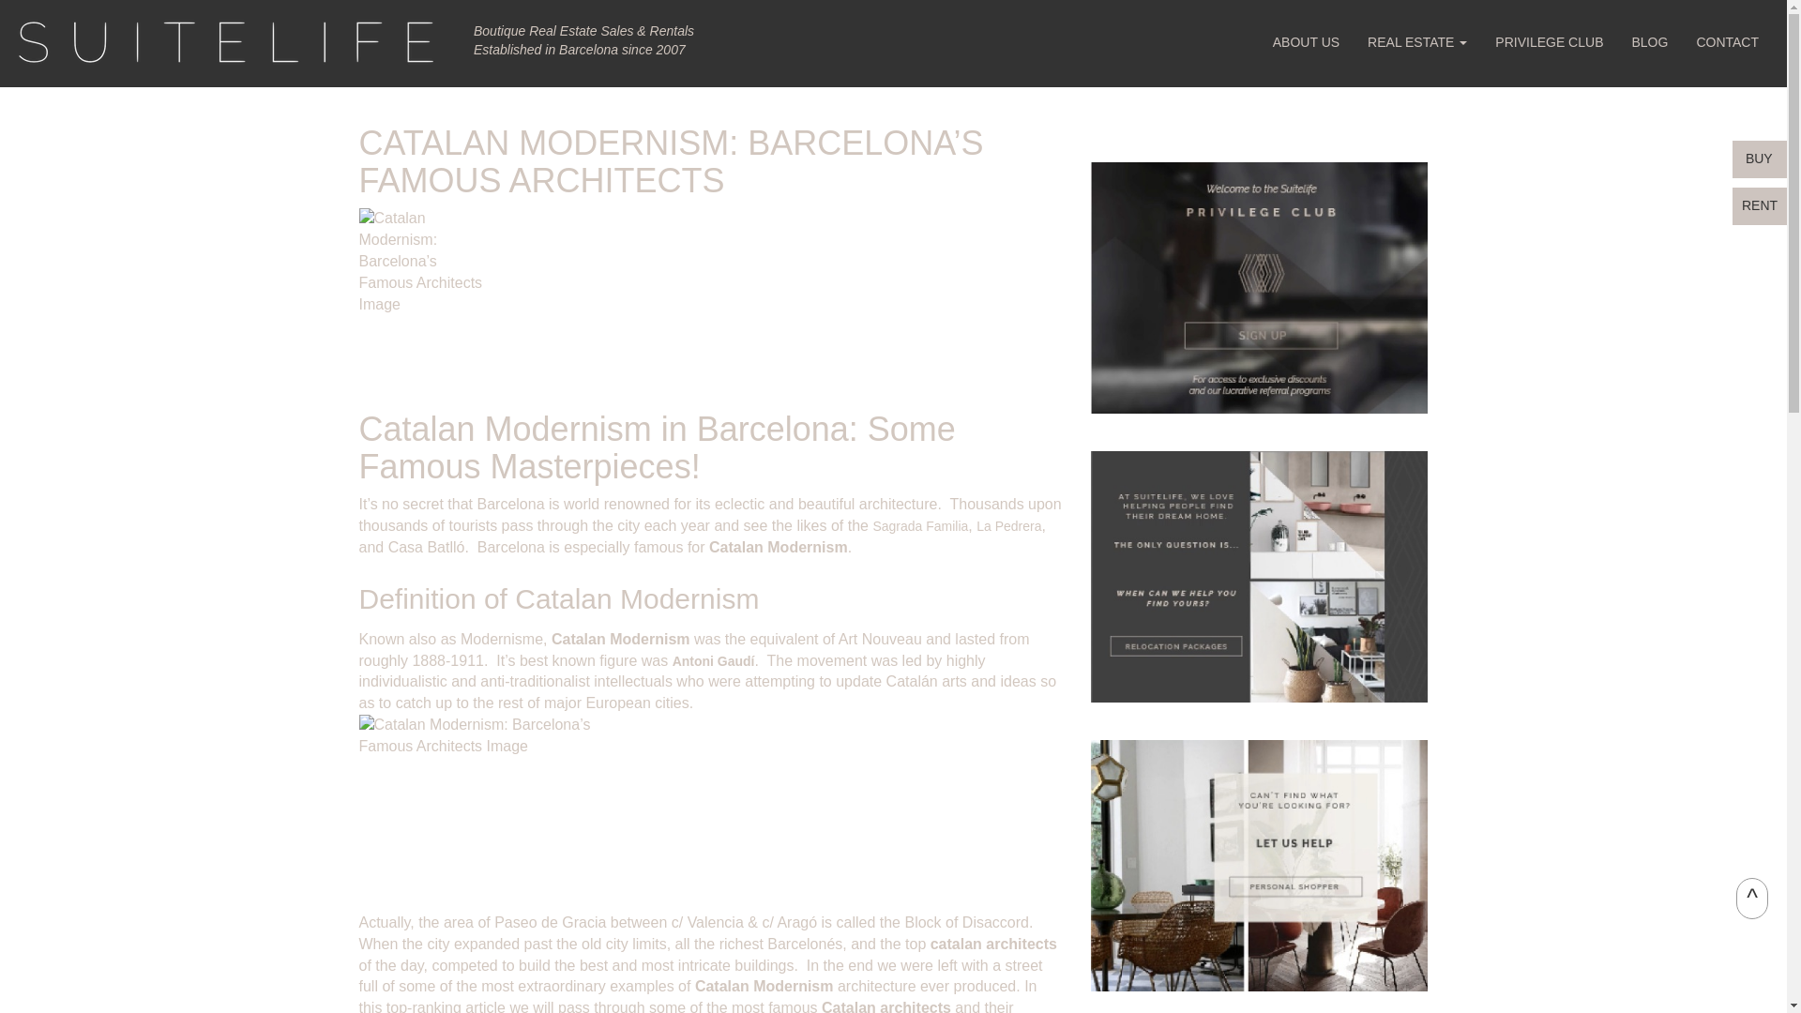 Image resolution: width=1801 pixels, height=1013 pixels. What do you see at coordinates (1727, 42) in the screenshot?
I see `CONTACT` at bounding box center [1727, 42].